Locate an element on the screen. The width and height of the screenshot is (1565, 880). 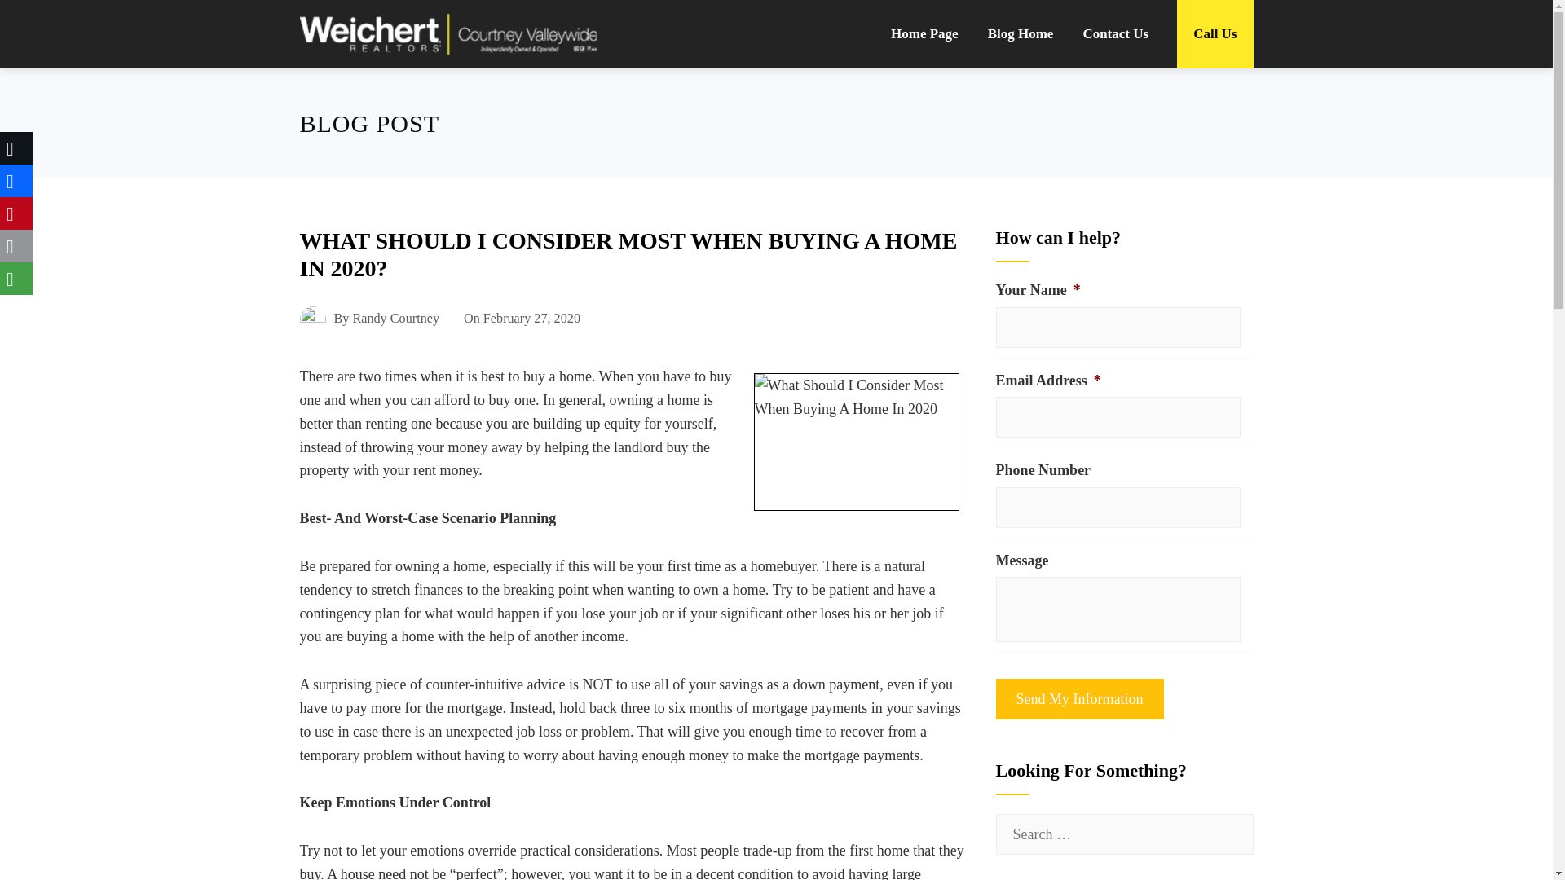
Pinterest is located at coordinates (16, 213).